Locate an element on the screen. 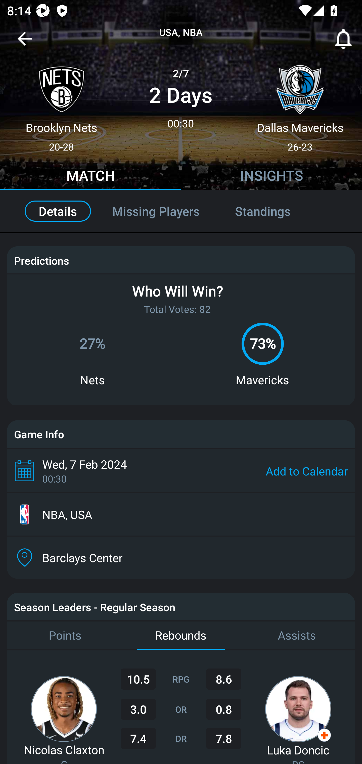 Image resolution: width=362 pixels, height=764 pixels. Navigate up is located at coordinates (25, 42).